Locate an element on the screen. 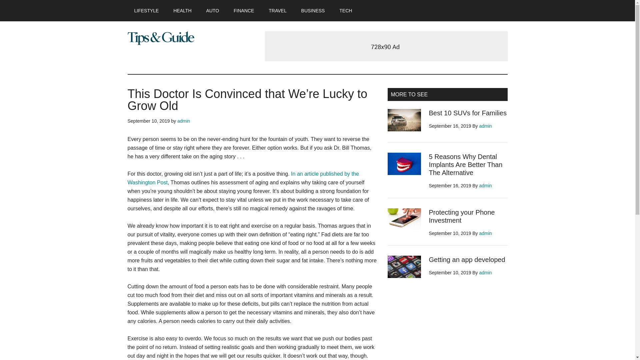 This screenshot has width=640, height=360. AUTO is located at coordinates (212, 11).